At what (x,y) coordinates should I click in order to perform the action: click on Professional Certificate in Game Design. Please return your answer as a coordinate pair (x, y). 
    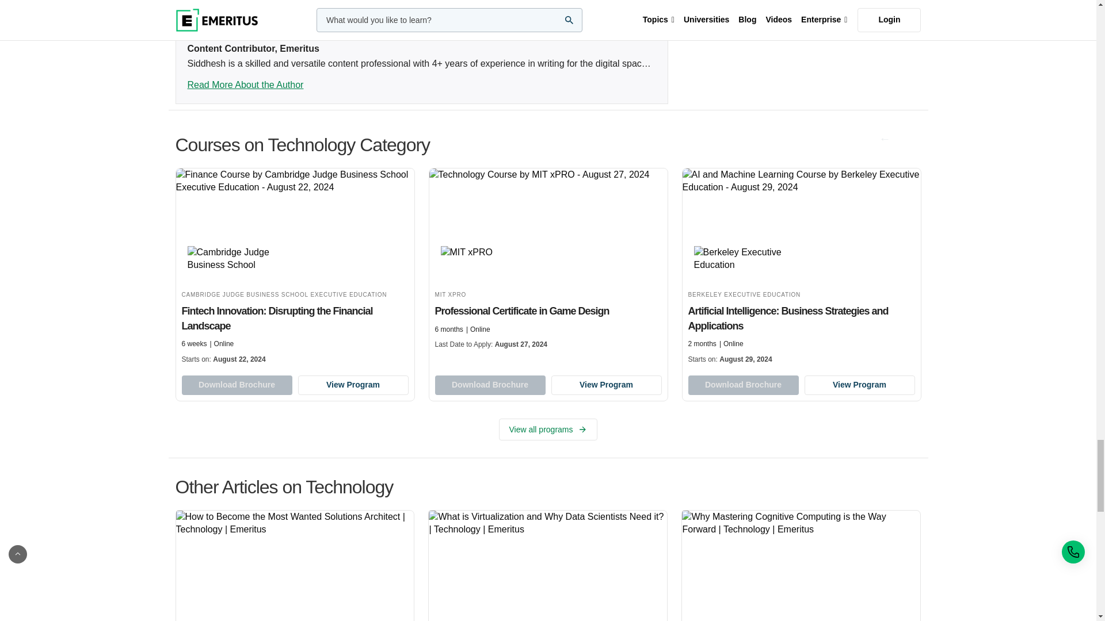
    Looking at the image, I should click on (548, 262).